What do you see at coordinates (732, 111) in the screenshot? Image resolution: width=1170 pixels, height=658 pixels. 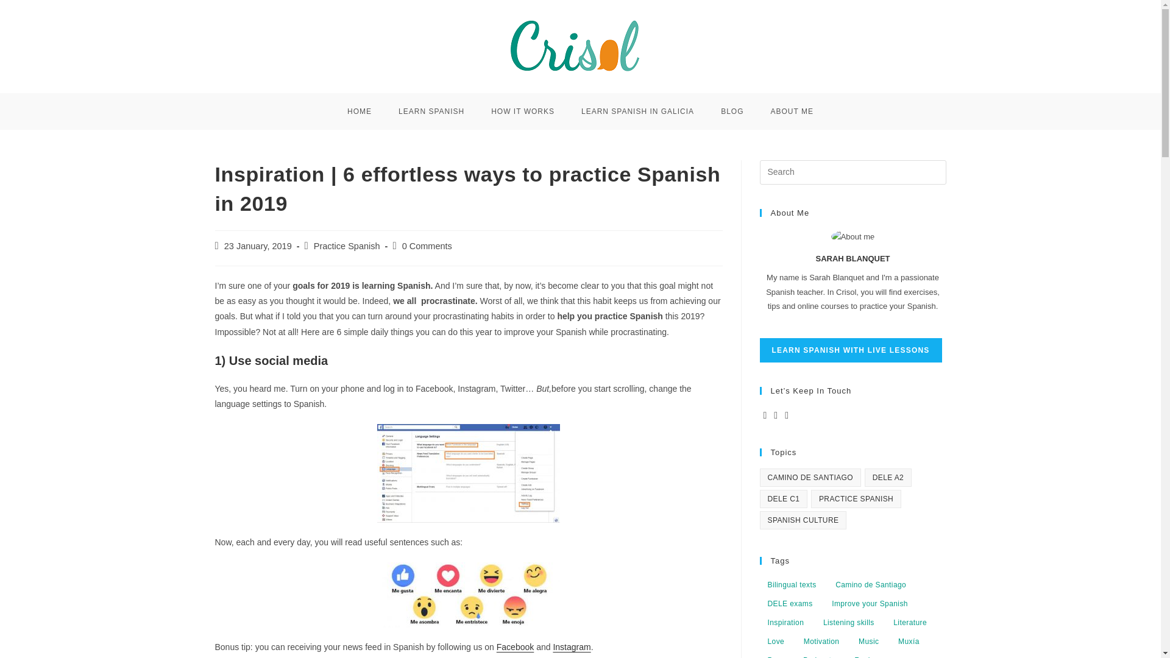 I see `BLOG` at bounding box center [732, 111].